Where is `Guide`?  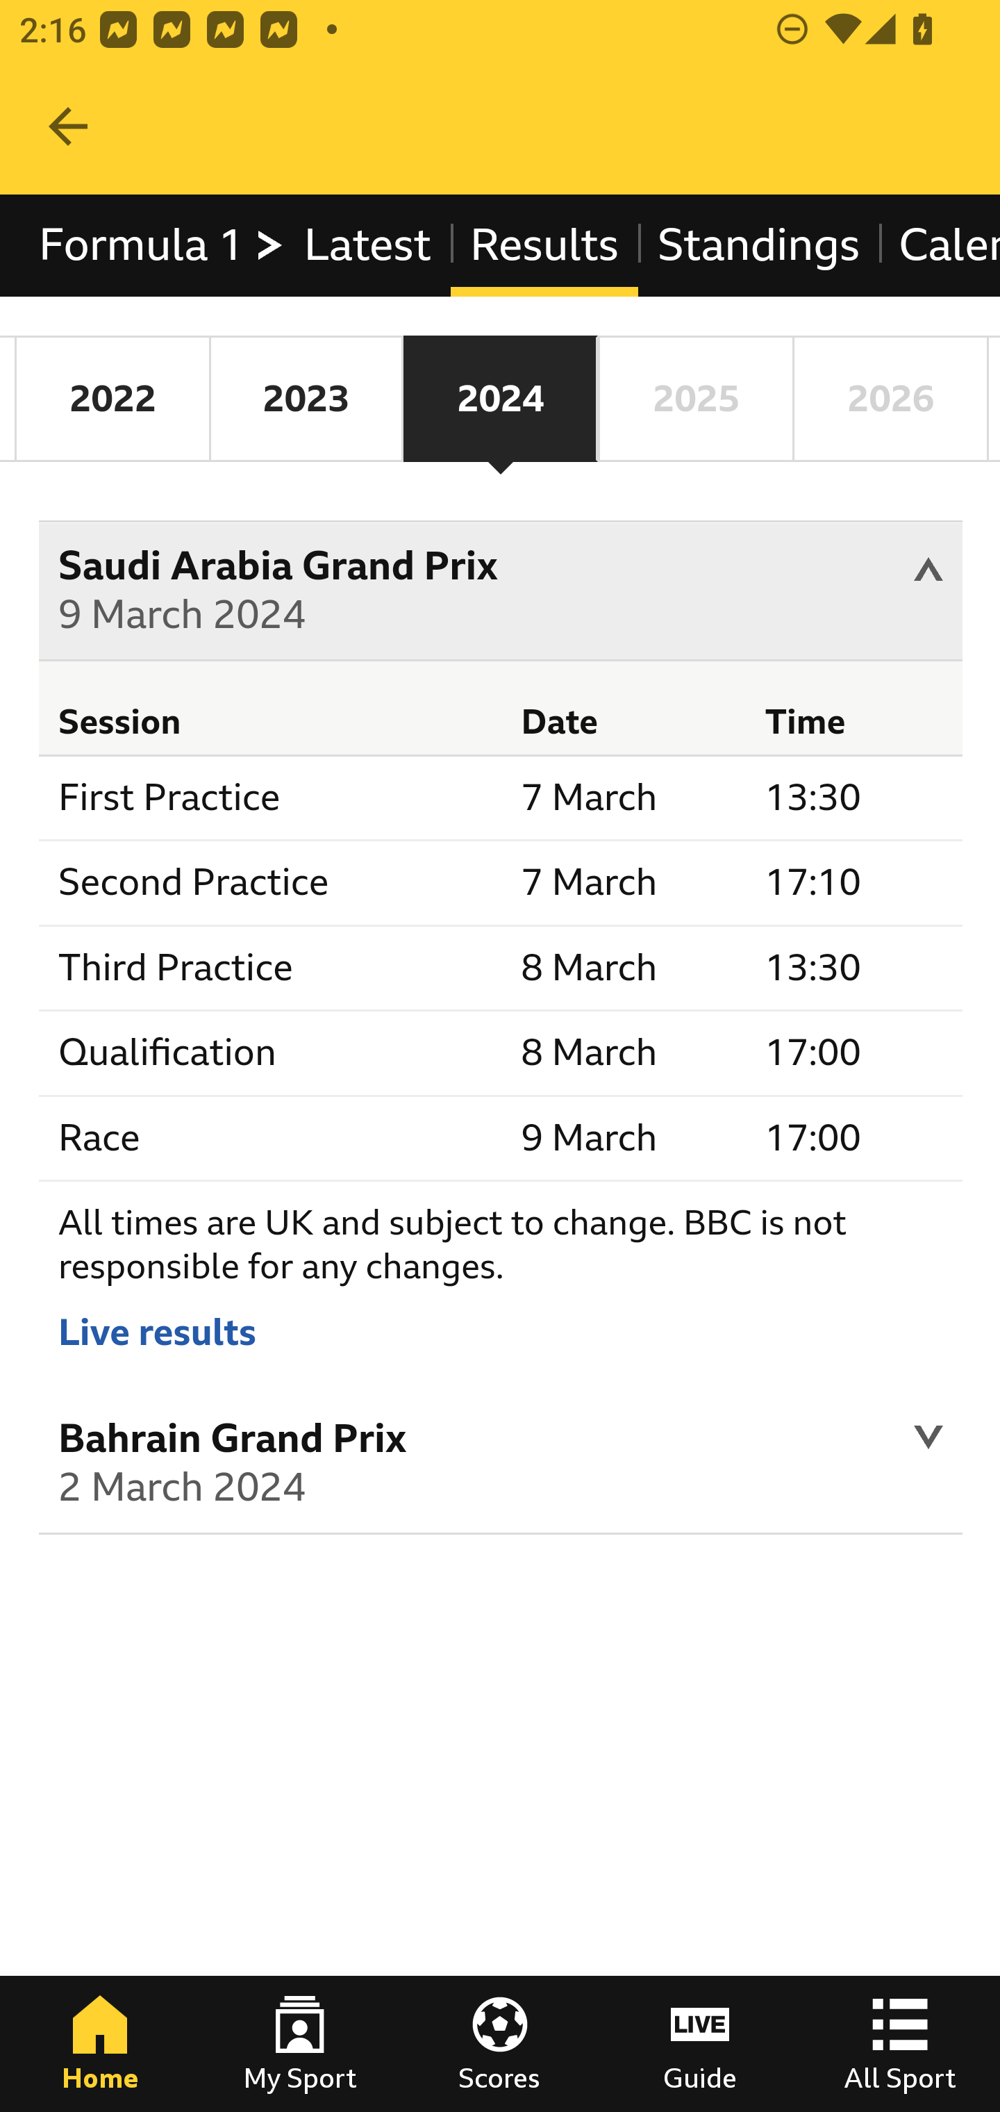
Guide is located at coordinates (700, 2044).